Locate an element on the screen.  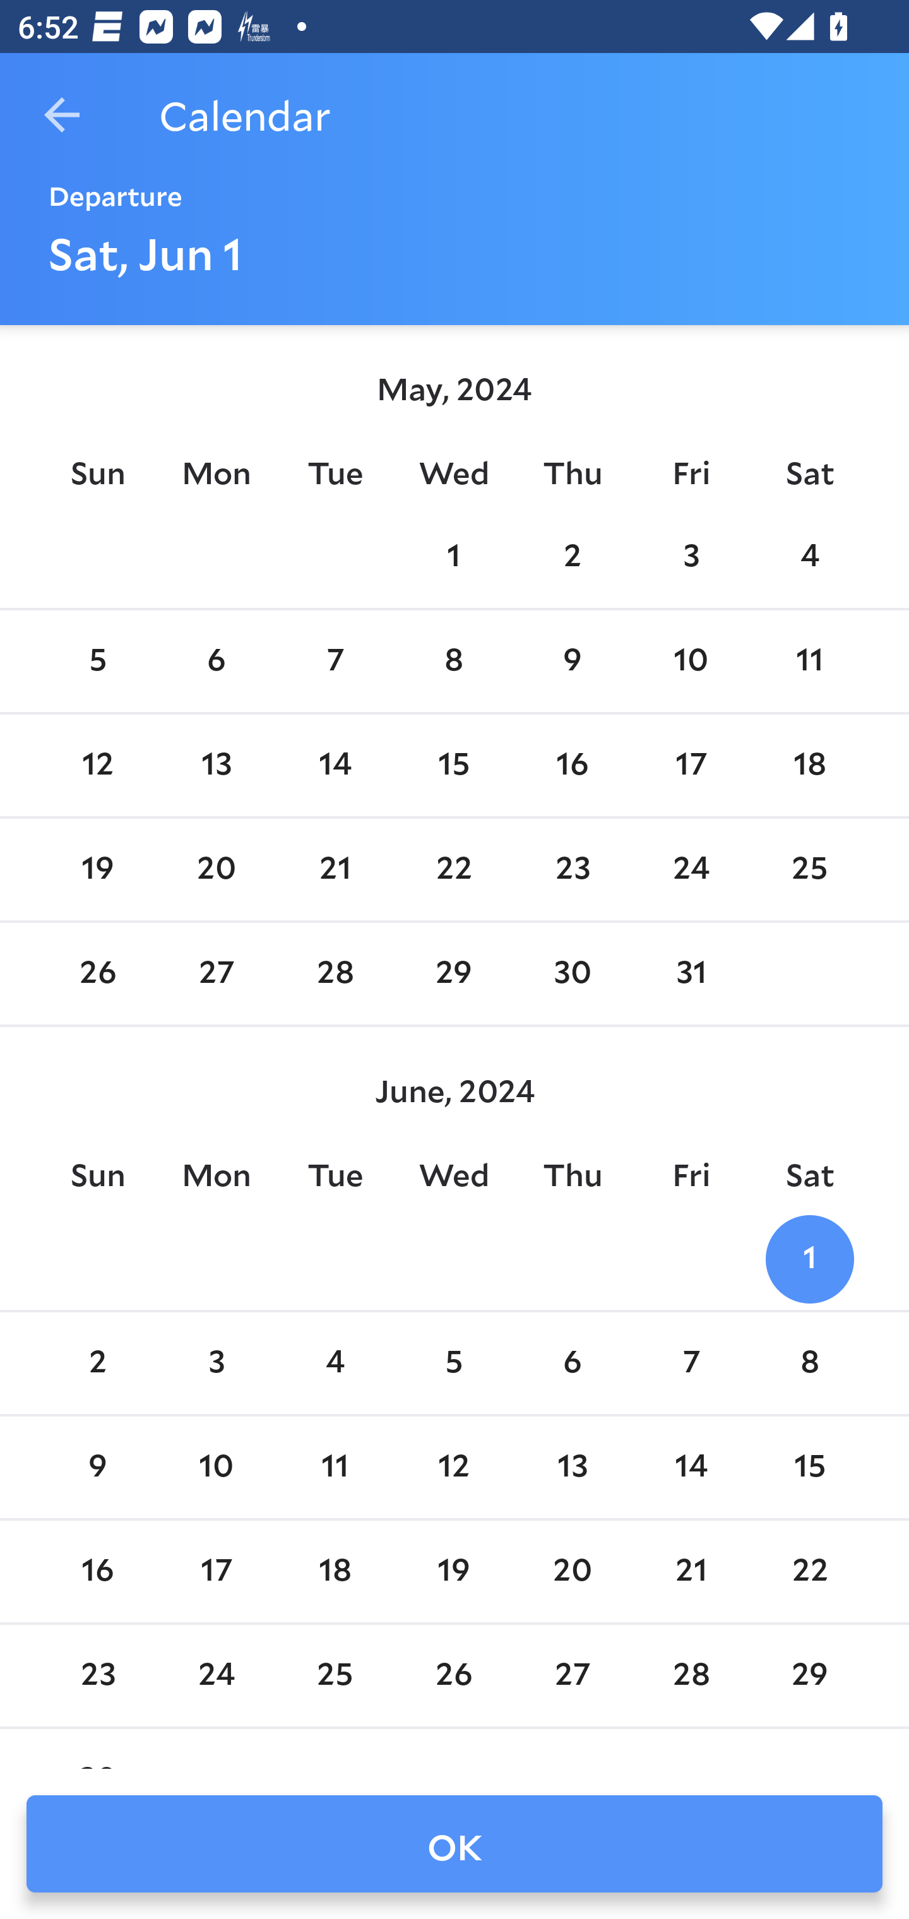
30 is located at coordinates (572, 975).